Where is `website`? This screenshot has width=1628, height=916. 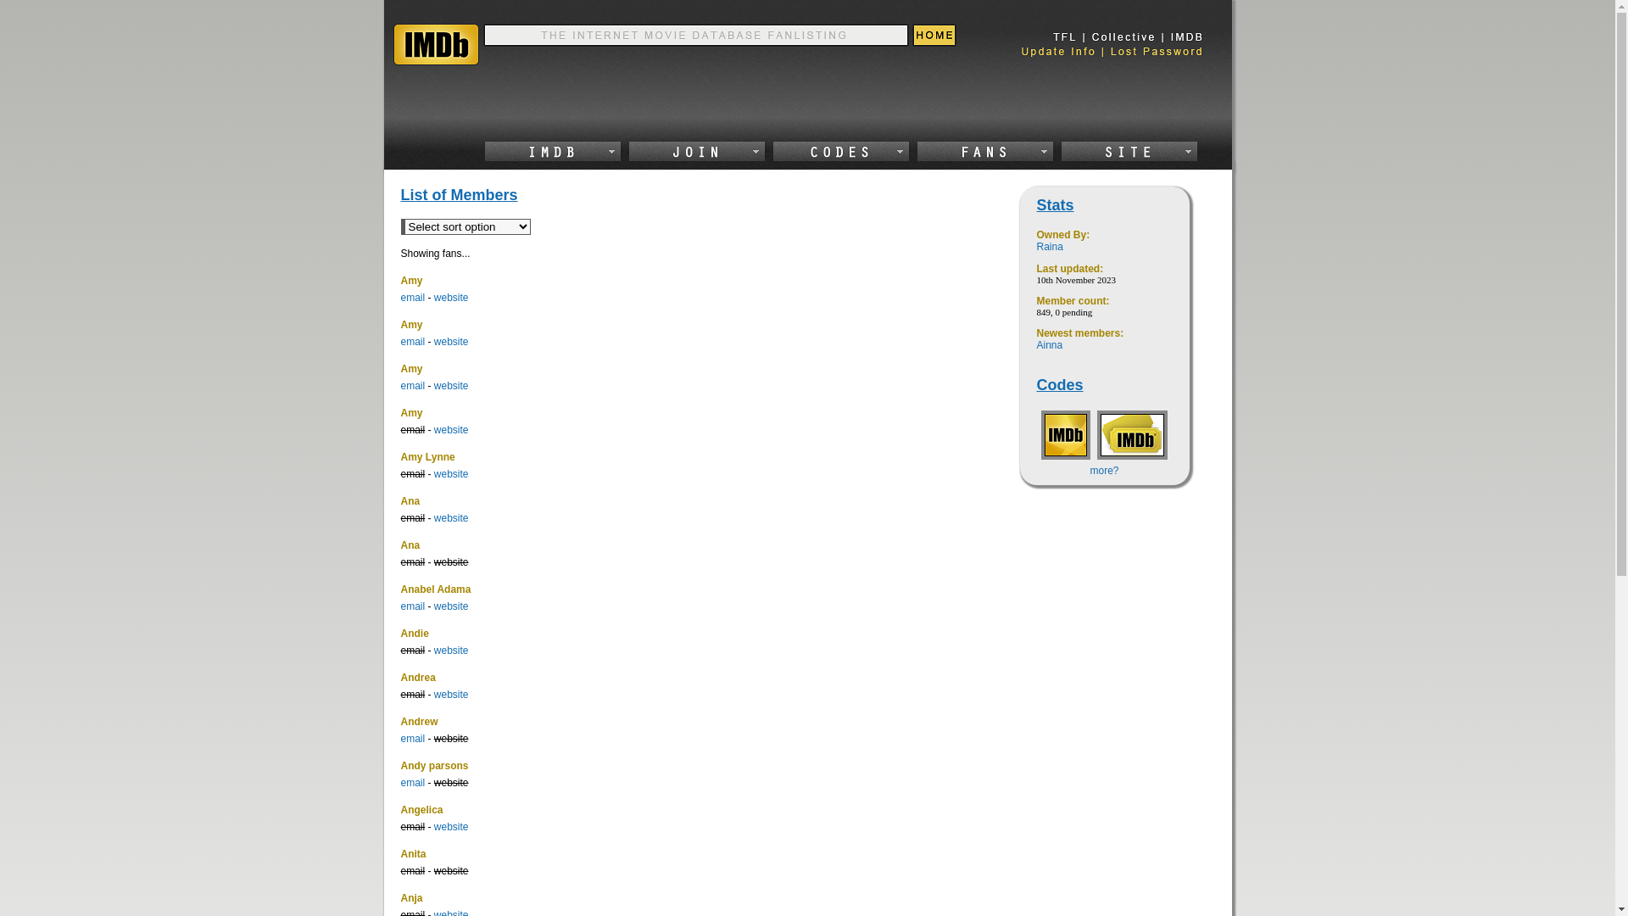
website is located at coordinates (451, 606).